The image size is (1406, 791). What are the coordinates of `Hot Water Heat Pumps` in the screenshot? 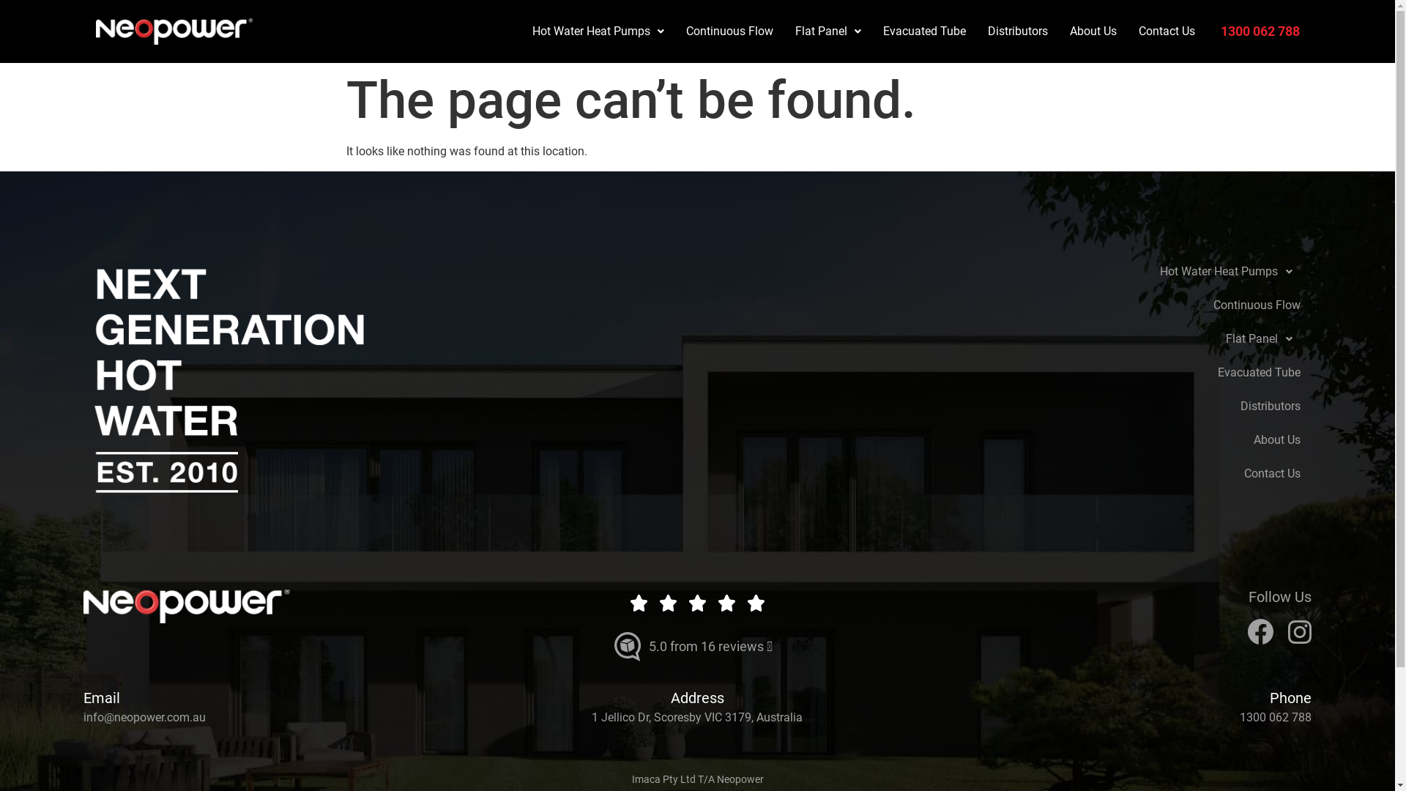 It's located at (598, 31).